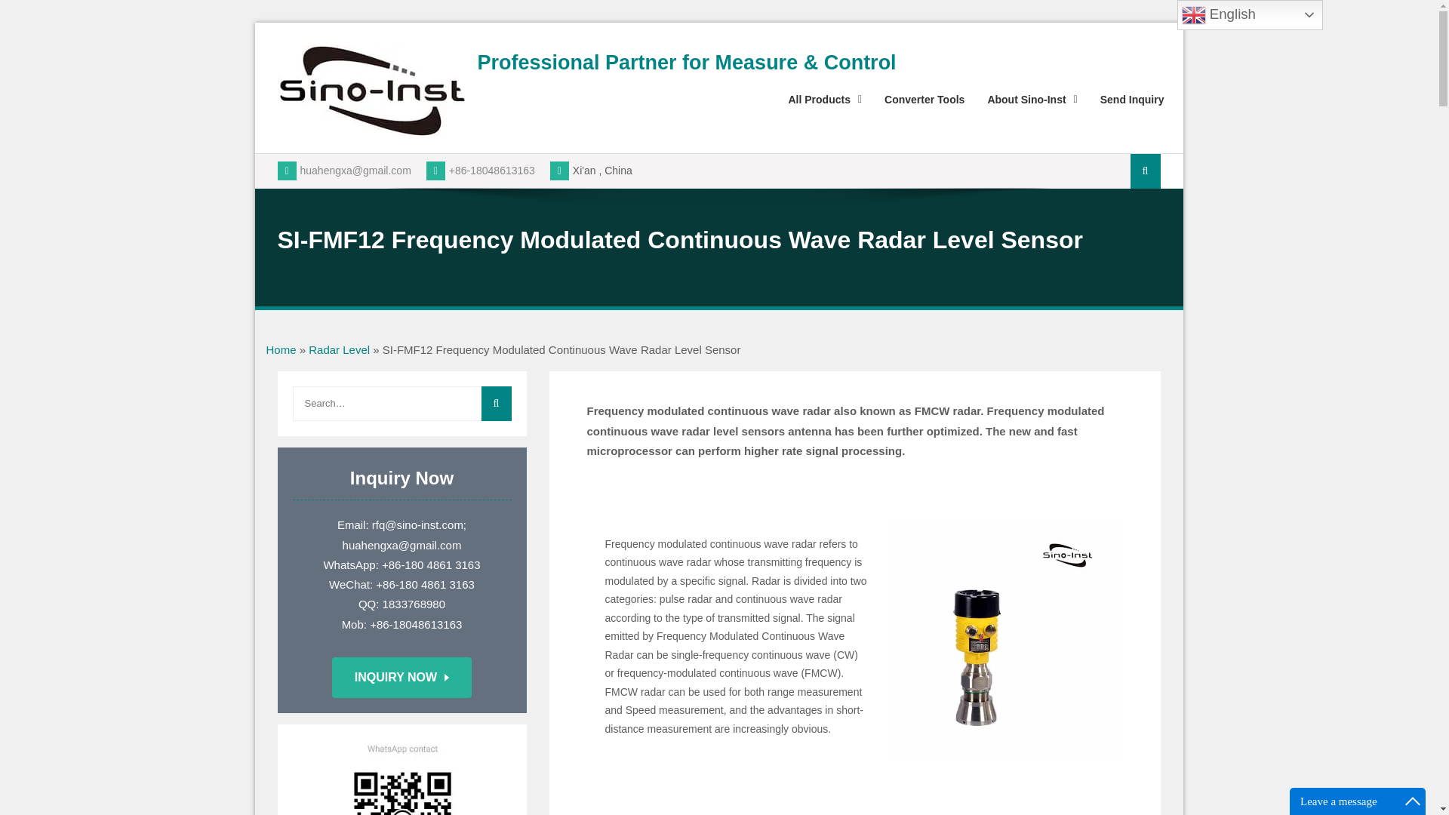 This screenshot has height=815, width=1449. I want to click on Maximize, so click(1413, 801).